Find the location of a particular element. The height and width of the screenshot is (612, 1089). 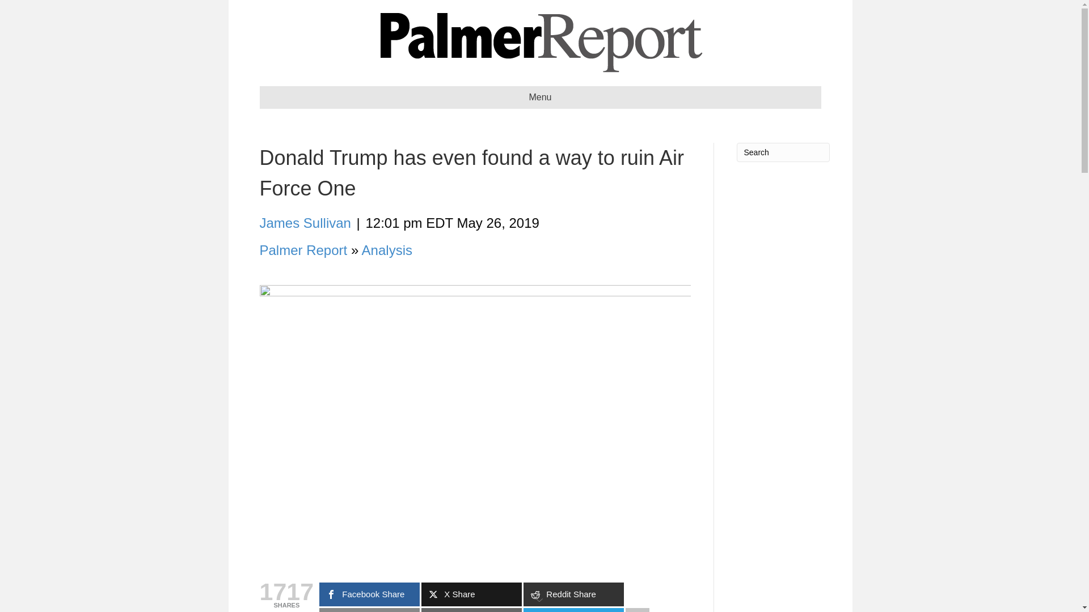

James Sullivan is located at coordinates (305, 223).